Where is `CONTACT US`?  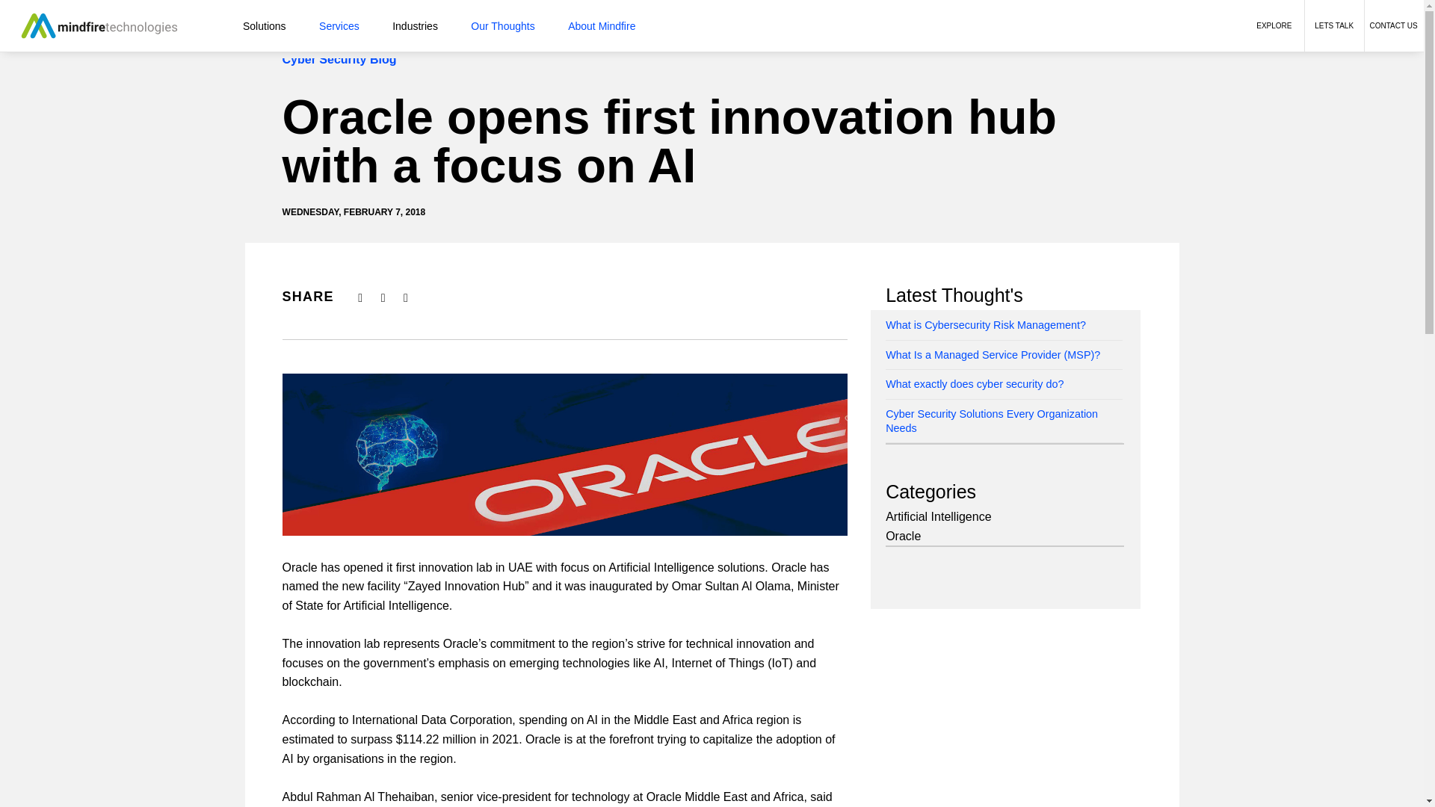
CONTACT US is located at coordinates (1393, 25).